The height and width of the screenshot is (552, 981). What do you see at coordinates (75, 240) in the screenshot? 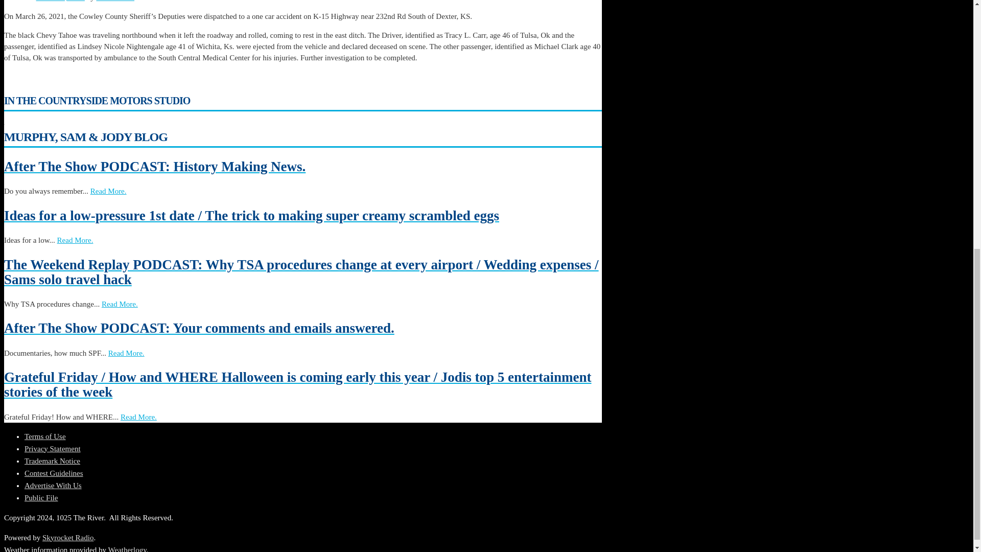
I see `Read More.` at bounding box center [75, 240].